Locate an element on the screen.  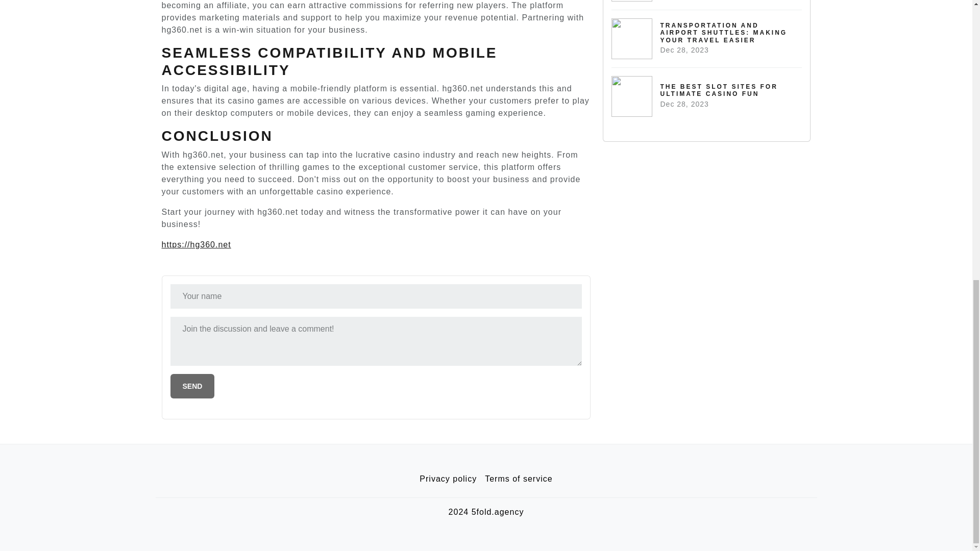
Send is located at coordinates (448, 479).